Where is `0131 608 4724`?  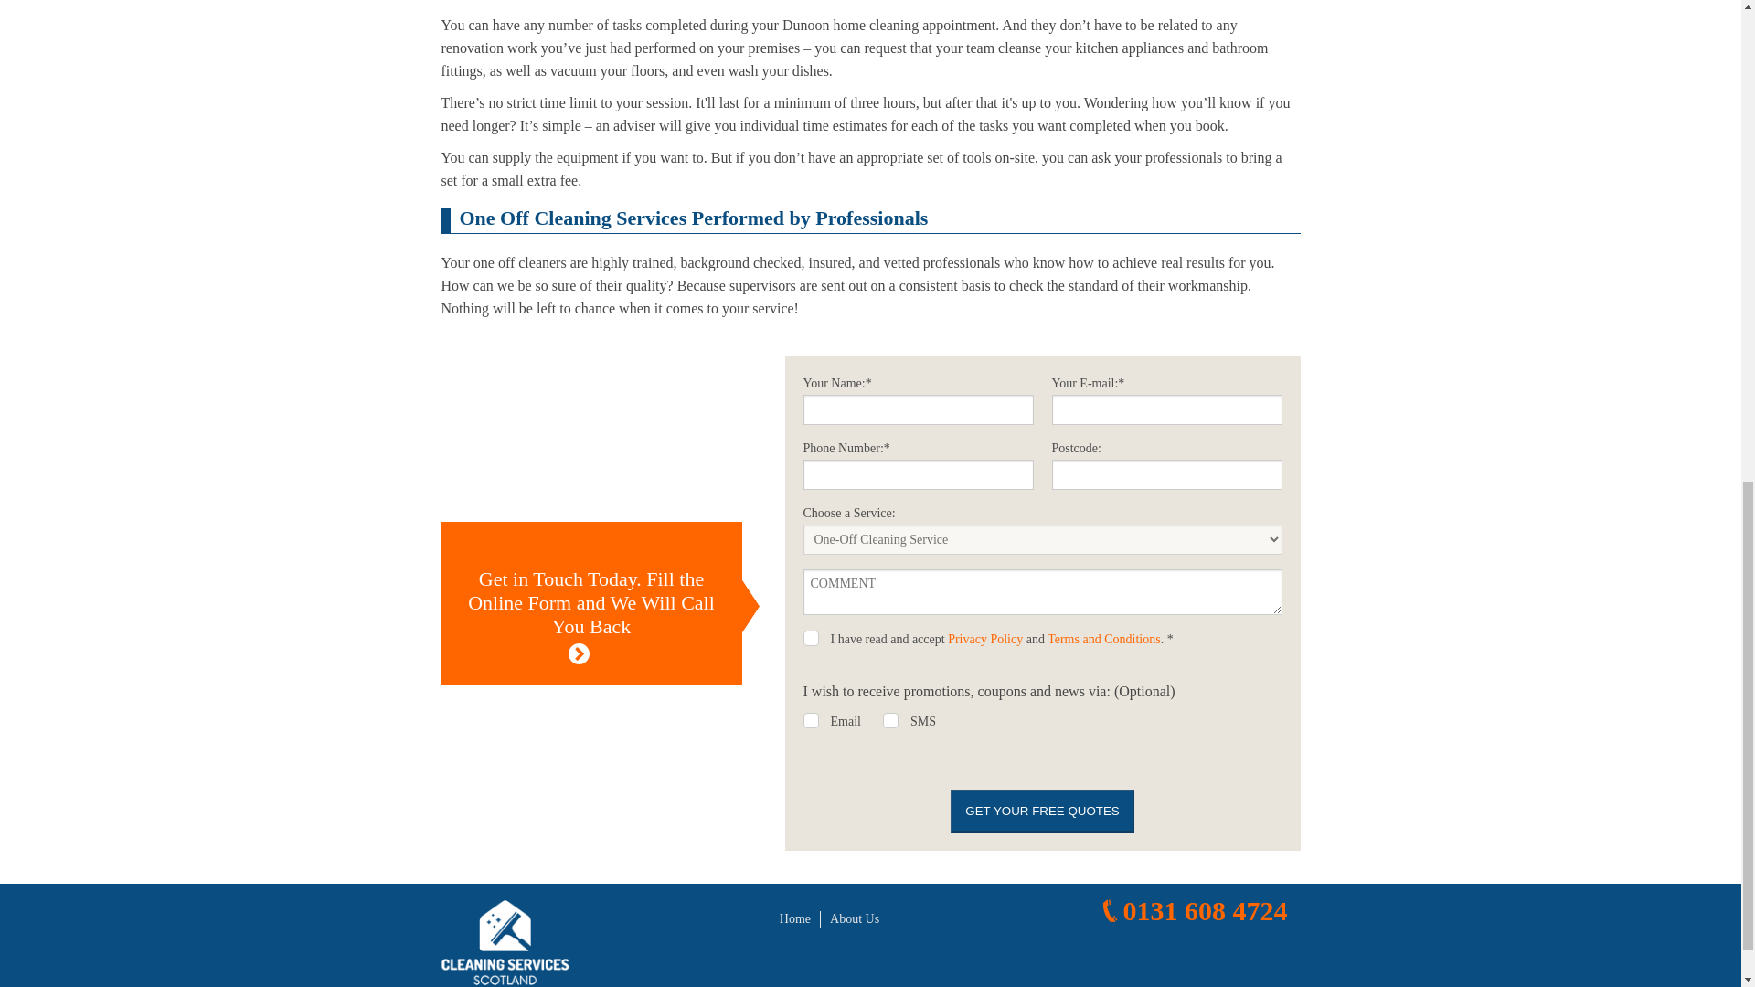 0131 608 4724 is located at coordinates (1192, 910).